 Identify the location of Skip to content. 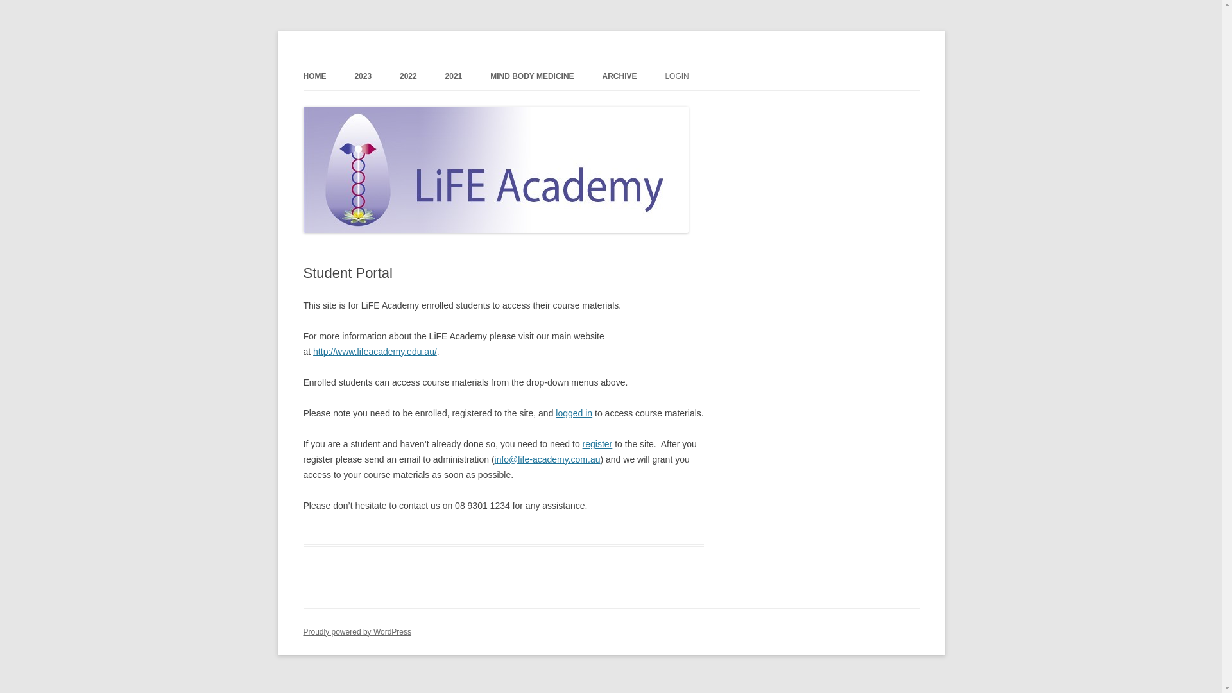
(611, 62).